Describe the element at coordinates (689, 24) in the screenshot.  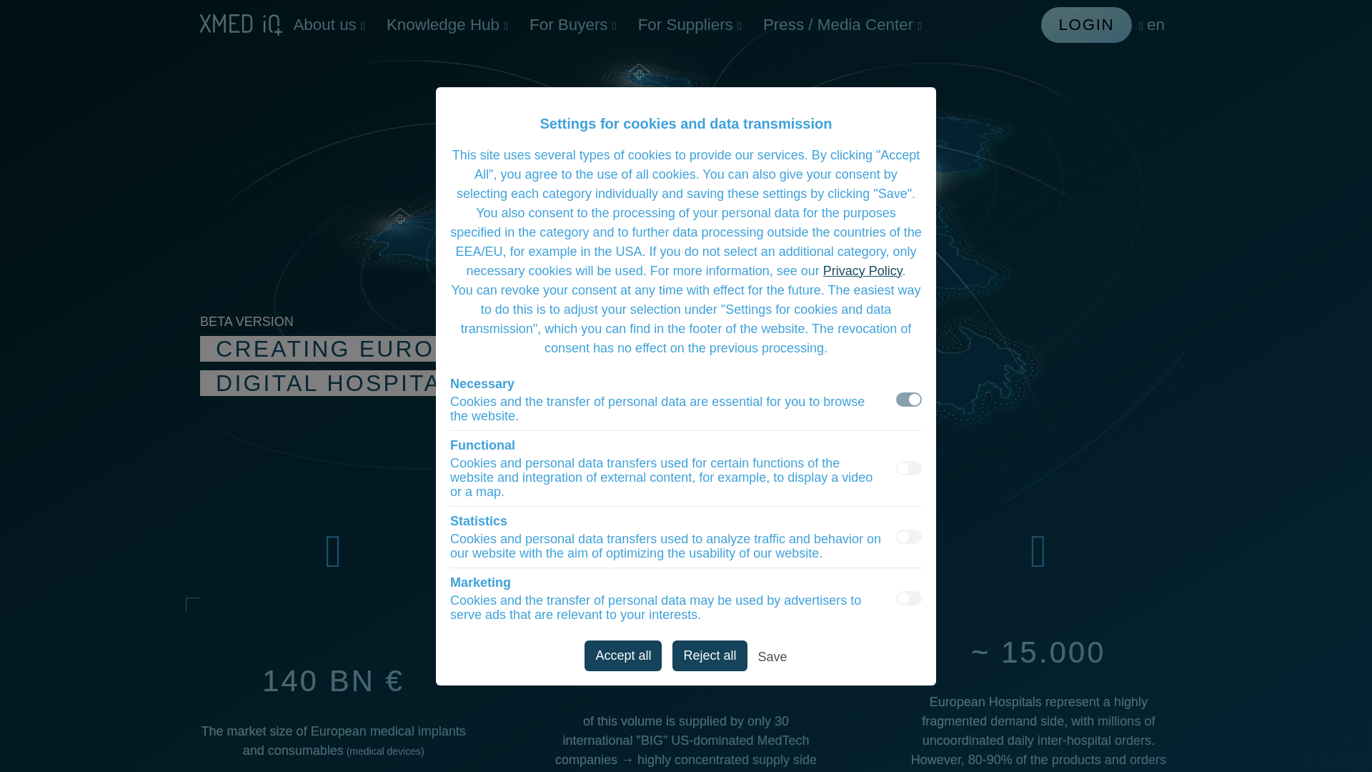
I see `For Suppliers` at that location.